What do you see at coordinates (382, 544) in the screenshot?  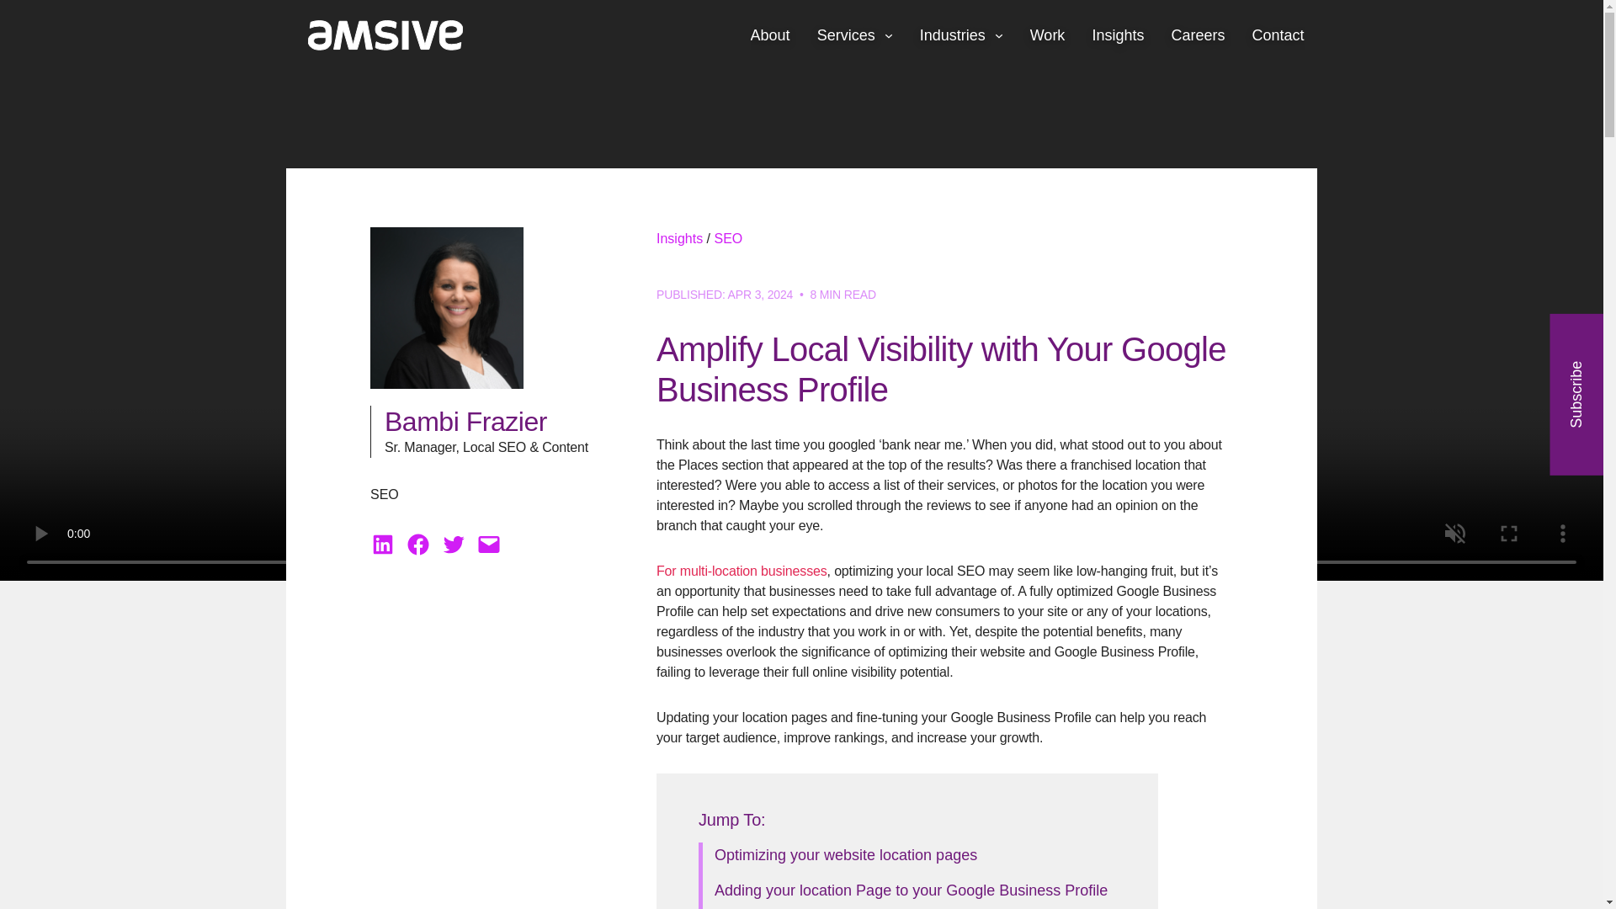 I see `LinkedIn` at bounding box center [382, 544].